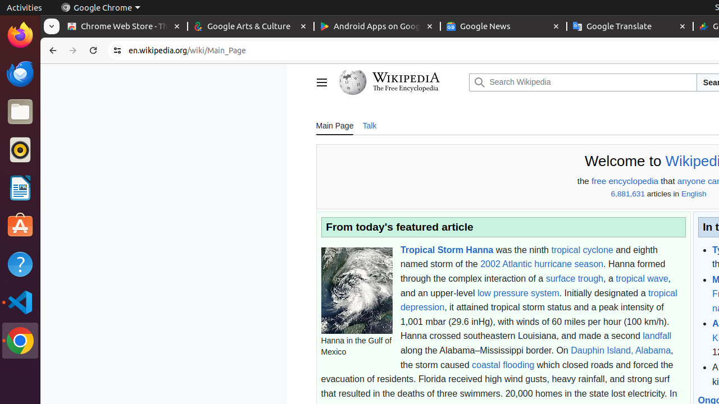  What do you see at coordinates (447, 249) in the screenshot?
I see `Tropical Storm Hanna` at bounding box center [447, 249].